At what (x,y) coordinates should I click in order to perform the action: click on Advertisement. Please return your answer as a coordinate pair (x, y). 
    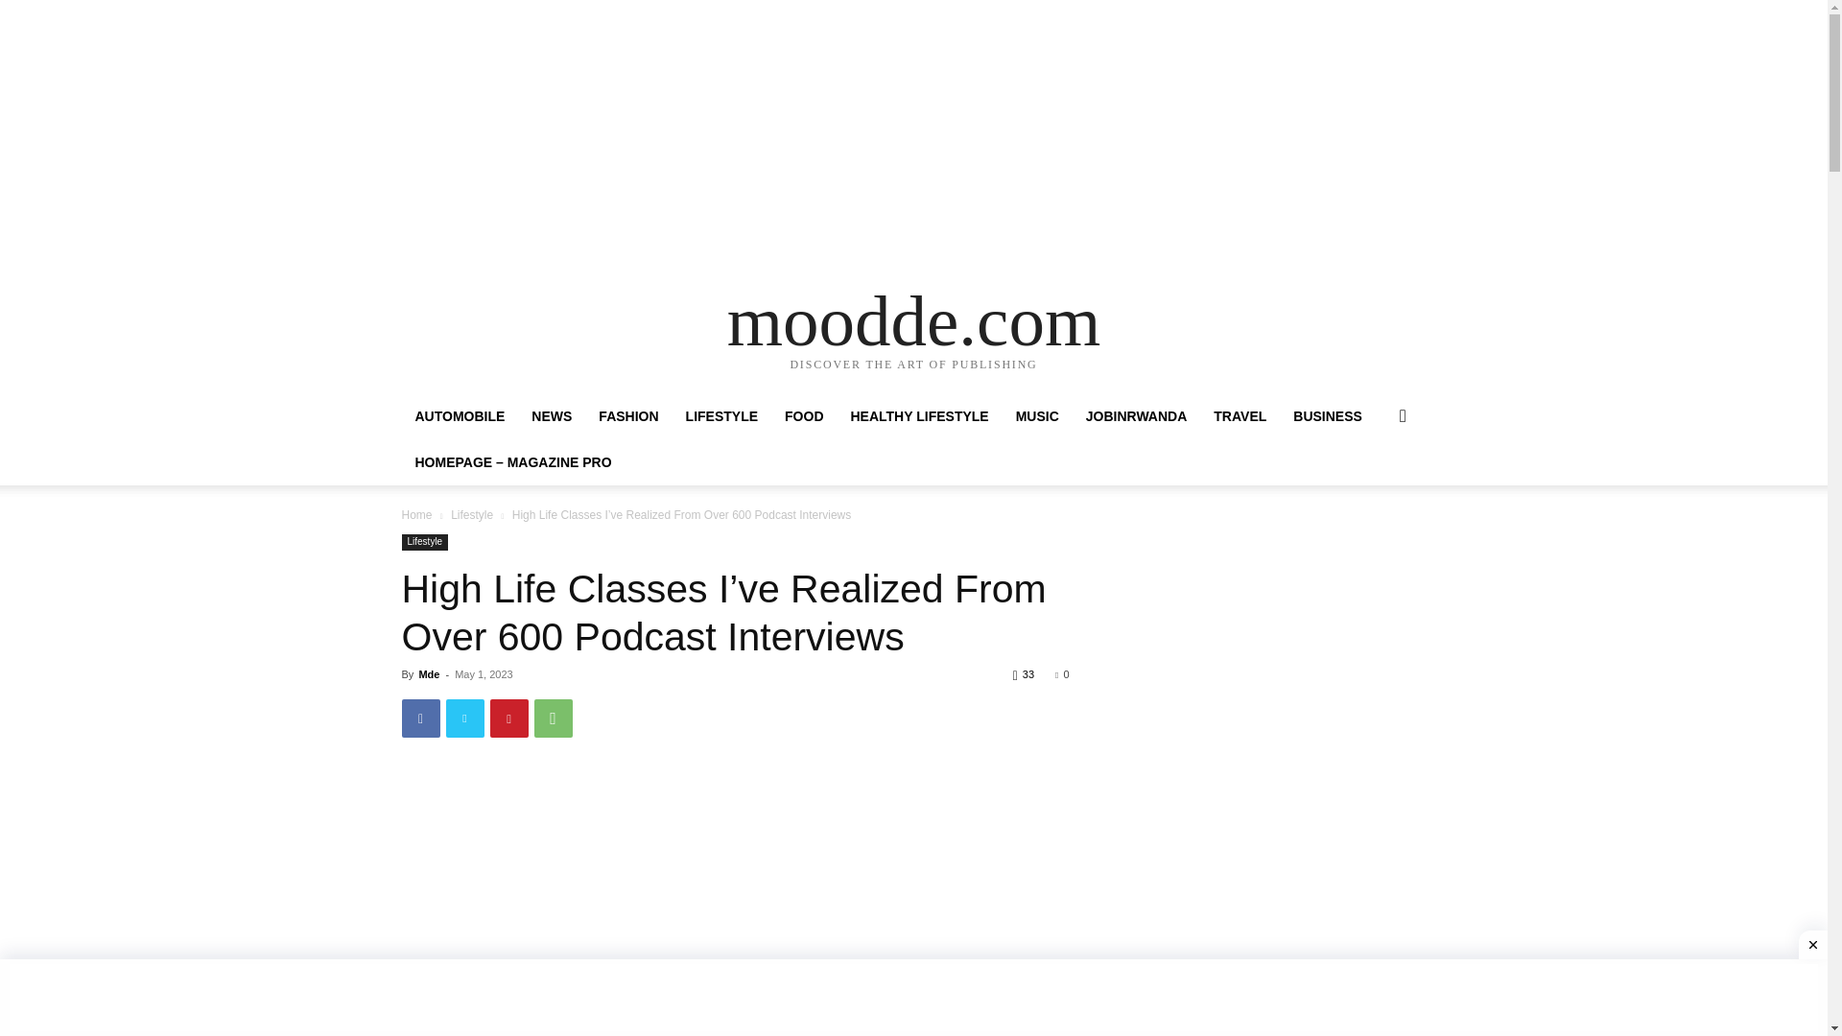
    Looking at the image, I should click on (735, 856).